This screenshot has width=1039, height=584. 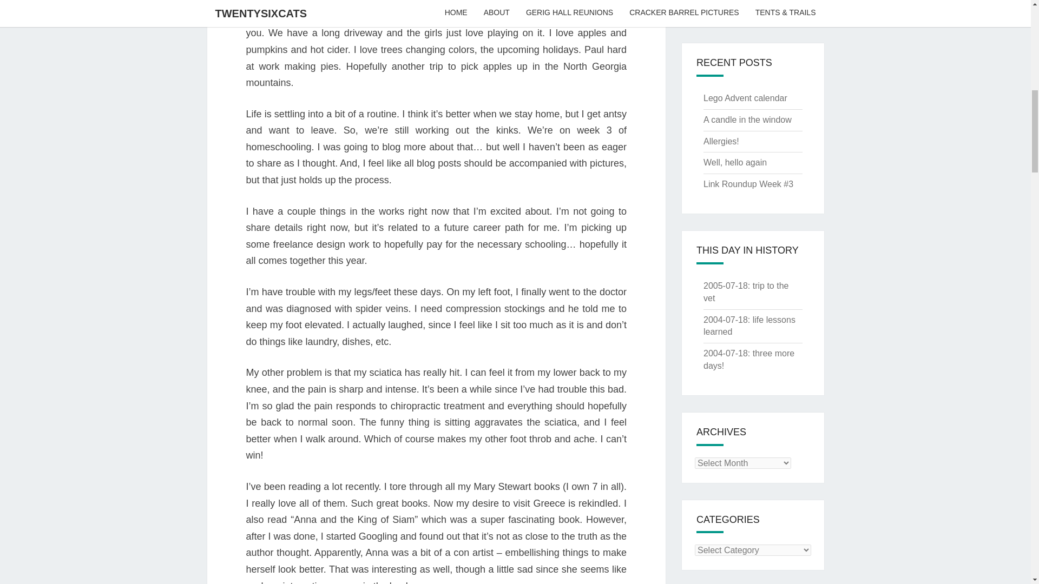 What do you see at coordinates (747, 120) in the screenshot?
I see `A candle in the window` at bounding box center [747, 120].